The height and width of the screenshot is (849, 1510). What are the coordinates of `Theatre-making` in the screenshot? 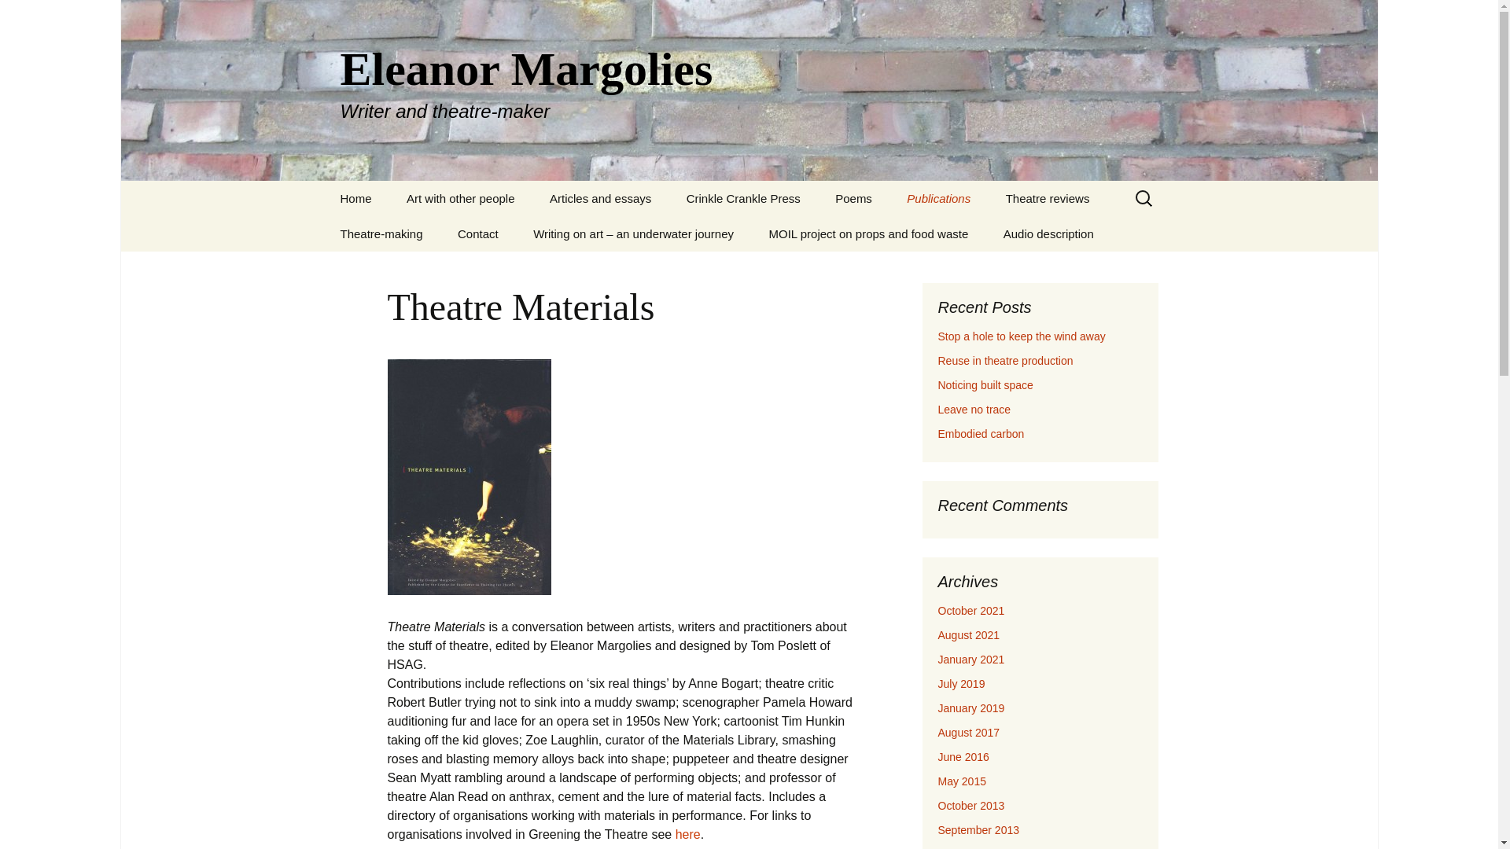 It's located at (469, 239).